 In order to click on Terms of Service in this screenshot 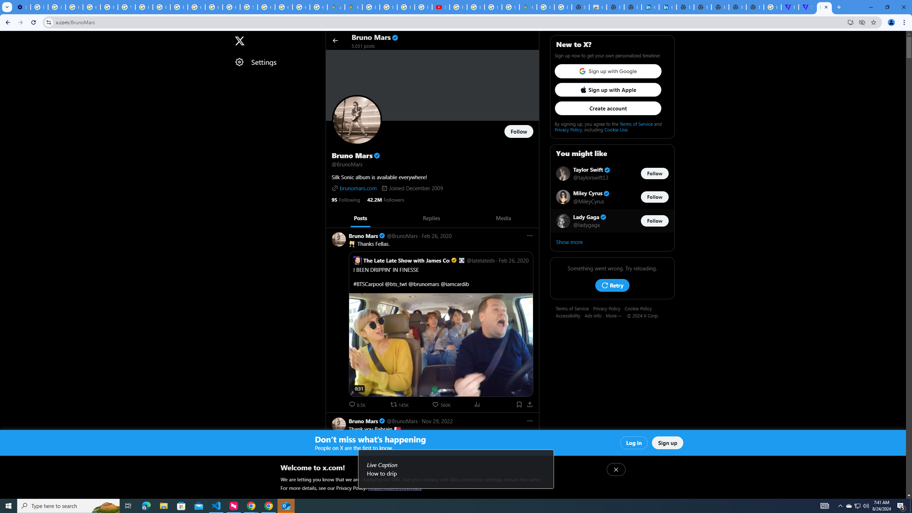, I will do `click(574, 308)`.